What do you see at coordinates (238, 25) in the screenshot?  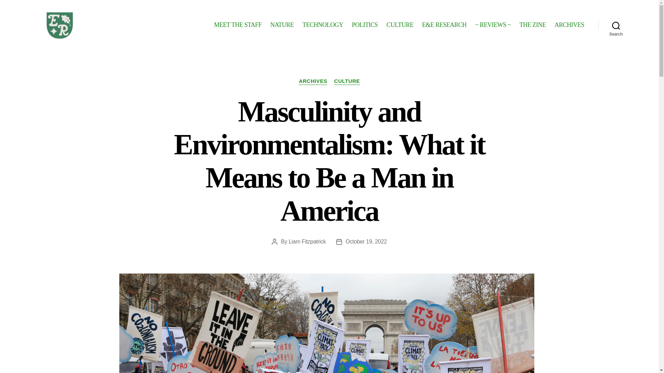 I see `MEET THE STAFF` at bounding box center [238, 25].